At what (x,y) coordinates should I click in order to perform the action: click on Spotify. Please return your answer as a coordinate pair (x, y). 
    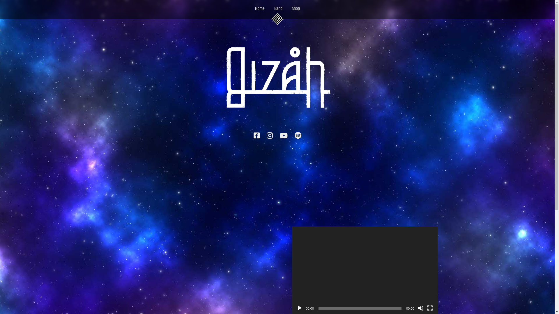
    Looking at the image, I should click on (298, 137).